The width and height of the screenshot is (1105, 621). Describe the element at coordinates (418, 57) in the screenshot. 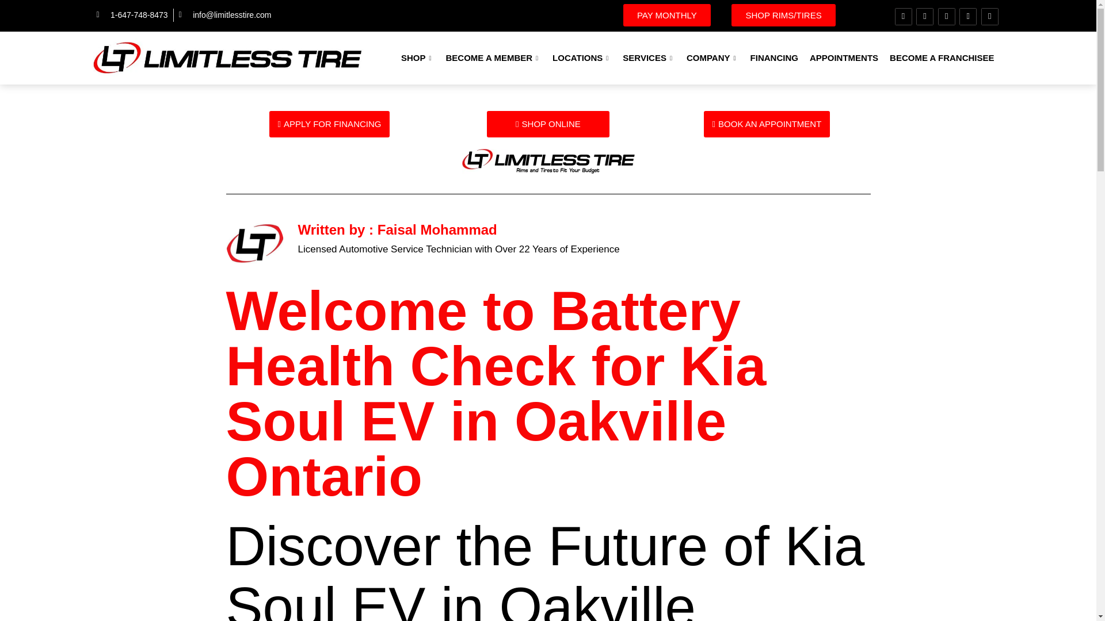

I see `SHOP` at that location.